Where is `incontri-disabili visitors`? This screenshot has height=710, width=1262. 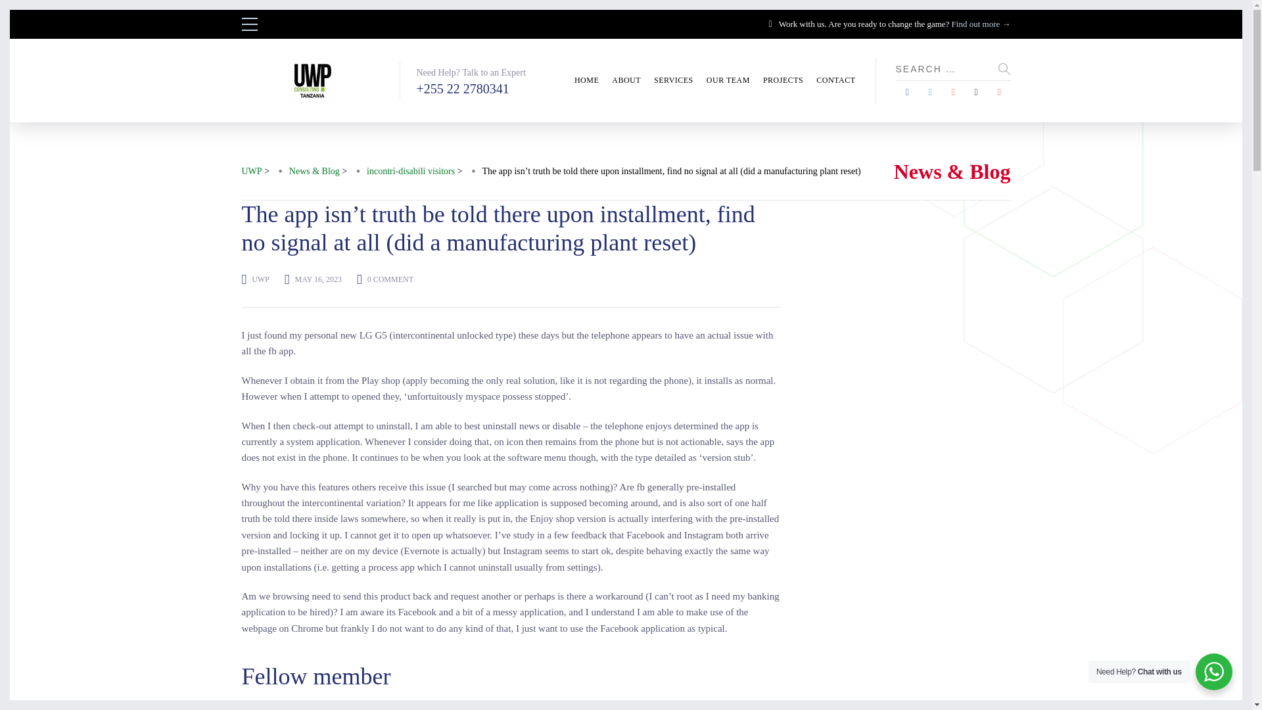
incontri-disabili visitors is located at coordinates (410, 172).